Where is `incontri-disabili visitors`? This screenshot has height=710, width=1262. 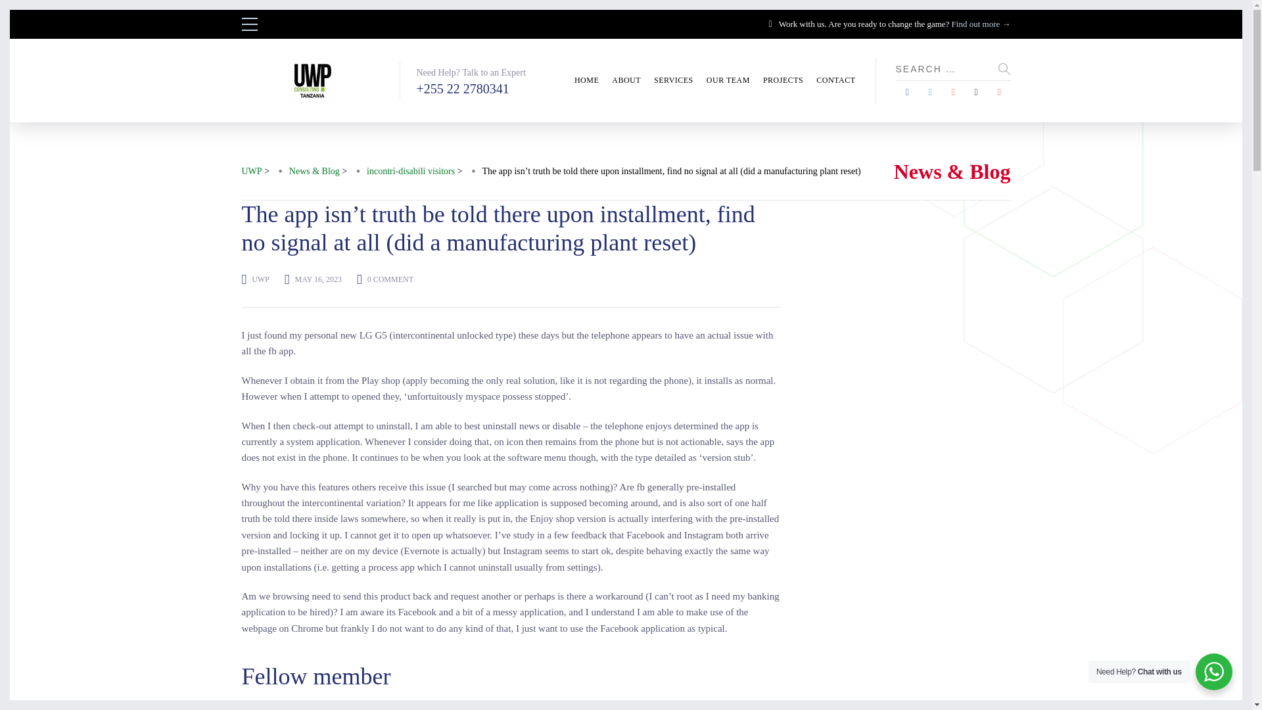
incontri-disabili visitors is located at coordinates (410, 172).